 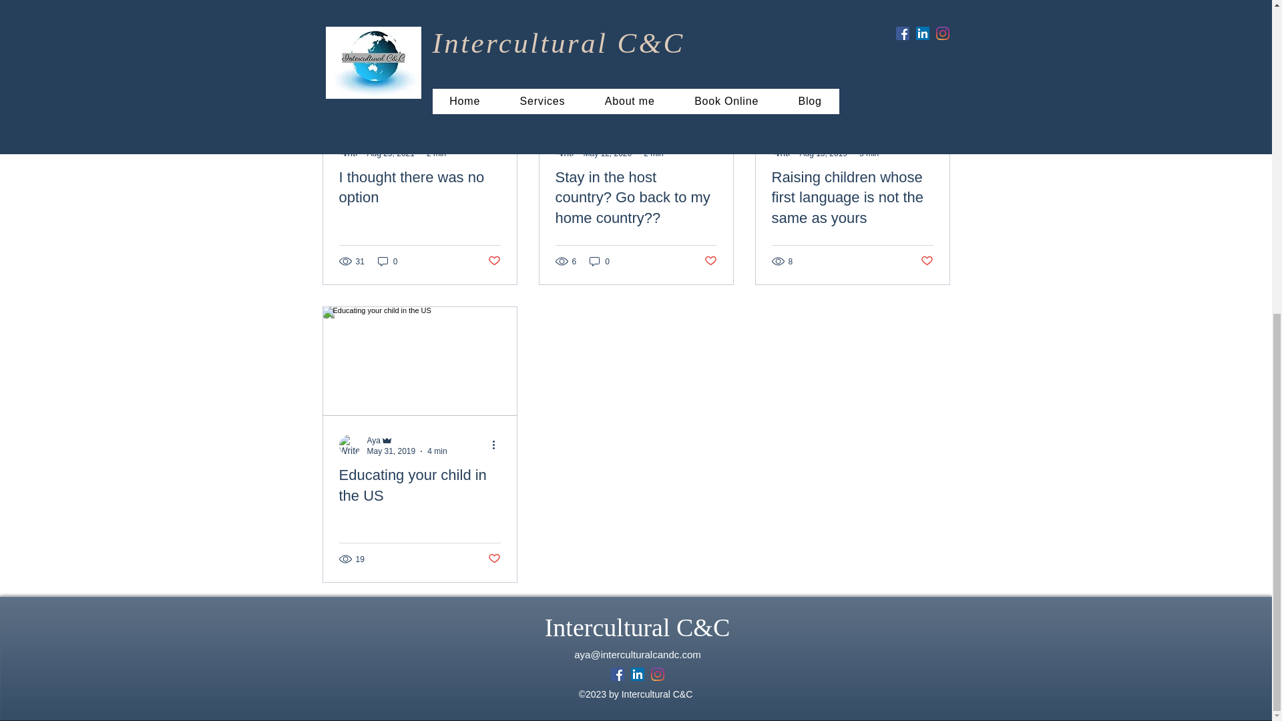 I want to click on Aug 25, 2021, so click(x=390, y=153).